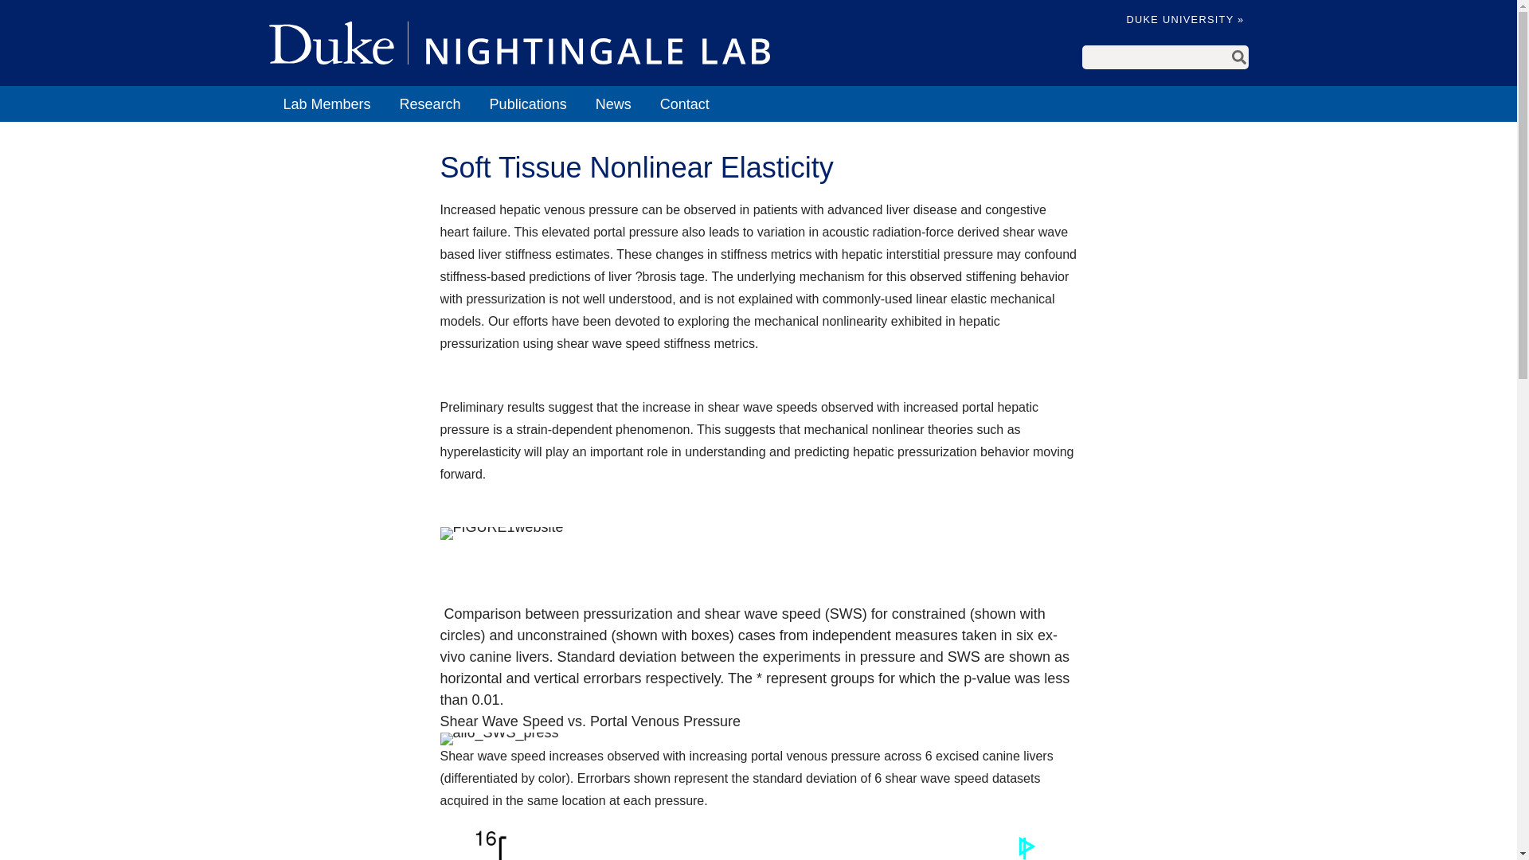  I want to click on Publications, so click(528, 104).